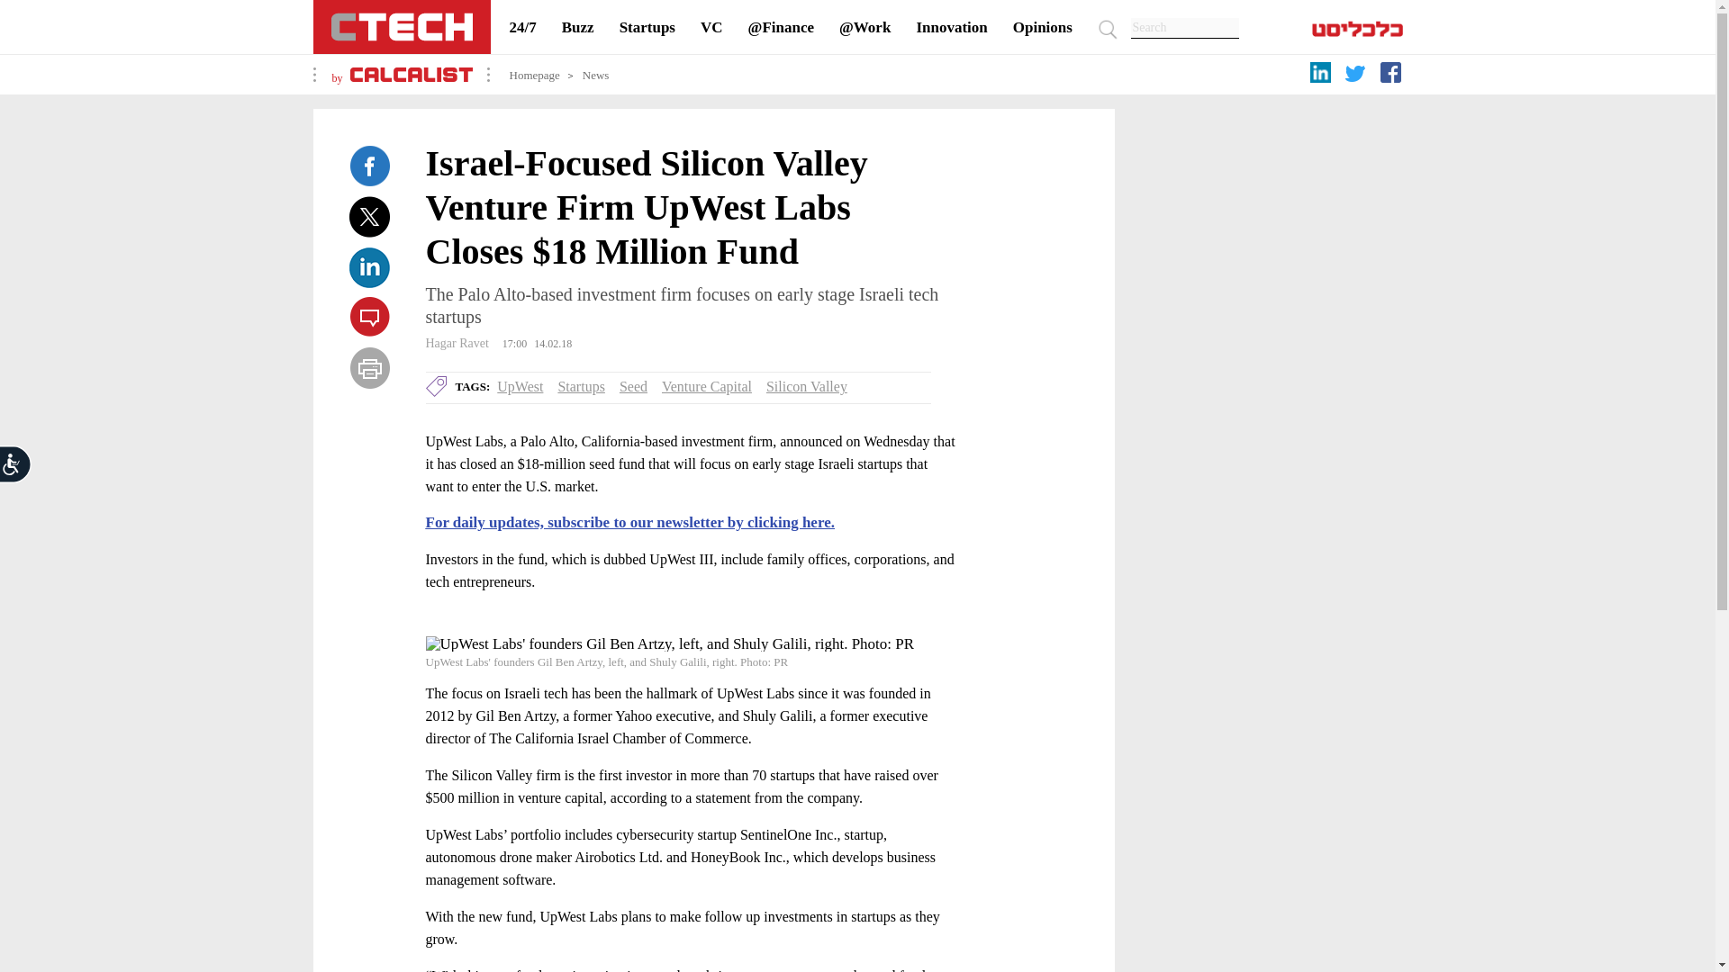  Describe the element at coordinates (1393, 76) in the screenshot. I see `facebook` at that location.